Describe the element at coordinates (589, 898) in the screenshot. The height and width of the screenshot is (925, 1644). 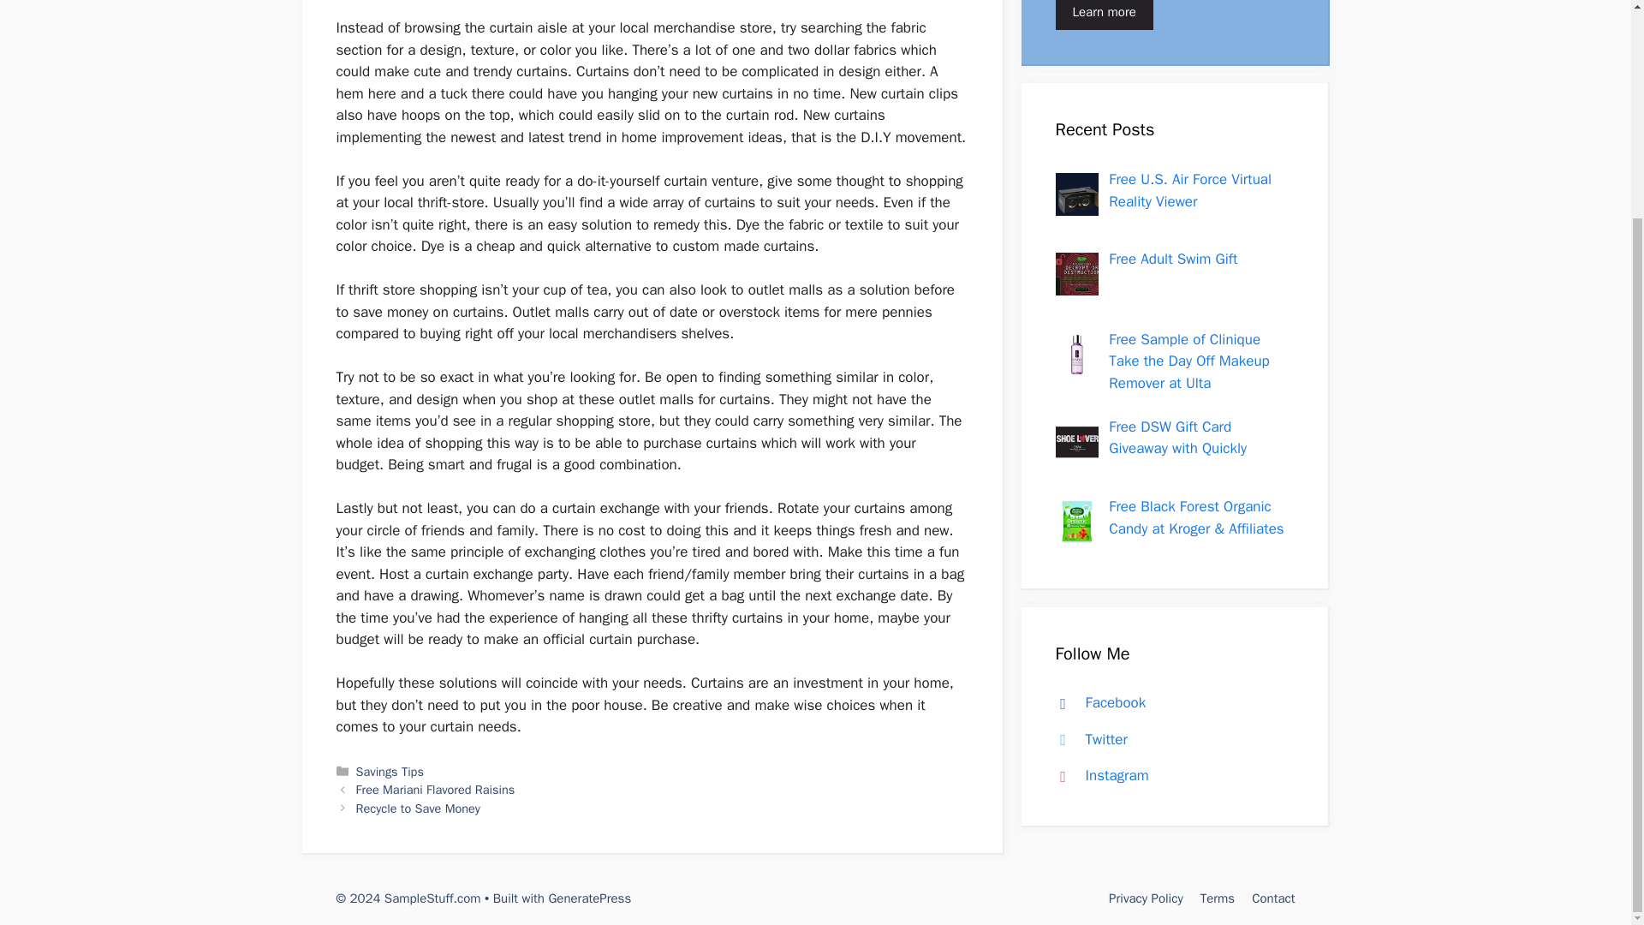
I see `GeneratePress` at that location.